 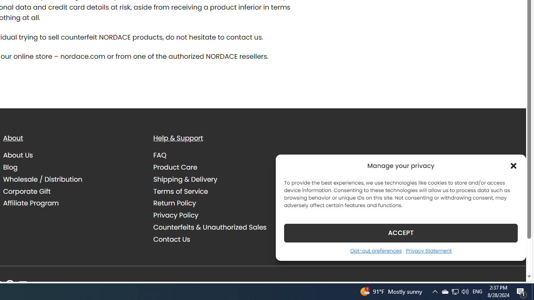 I want to click on Privacy Policy, so click(x=176, y=215).